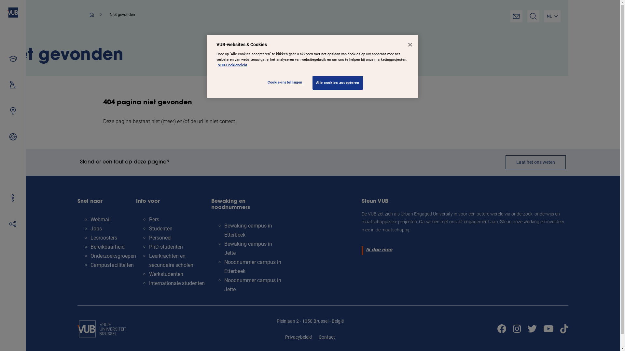 The width and height of the screenshot is (625, 351). What do you see at coordinates (112, 265) in the screenshot?
I see `Campusfaciliteiten` at bounding box center [112, 265].